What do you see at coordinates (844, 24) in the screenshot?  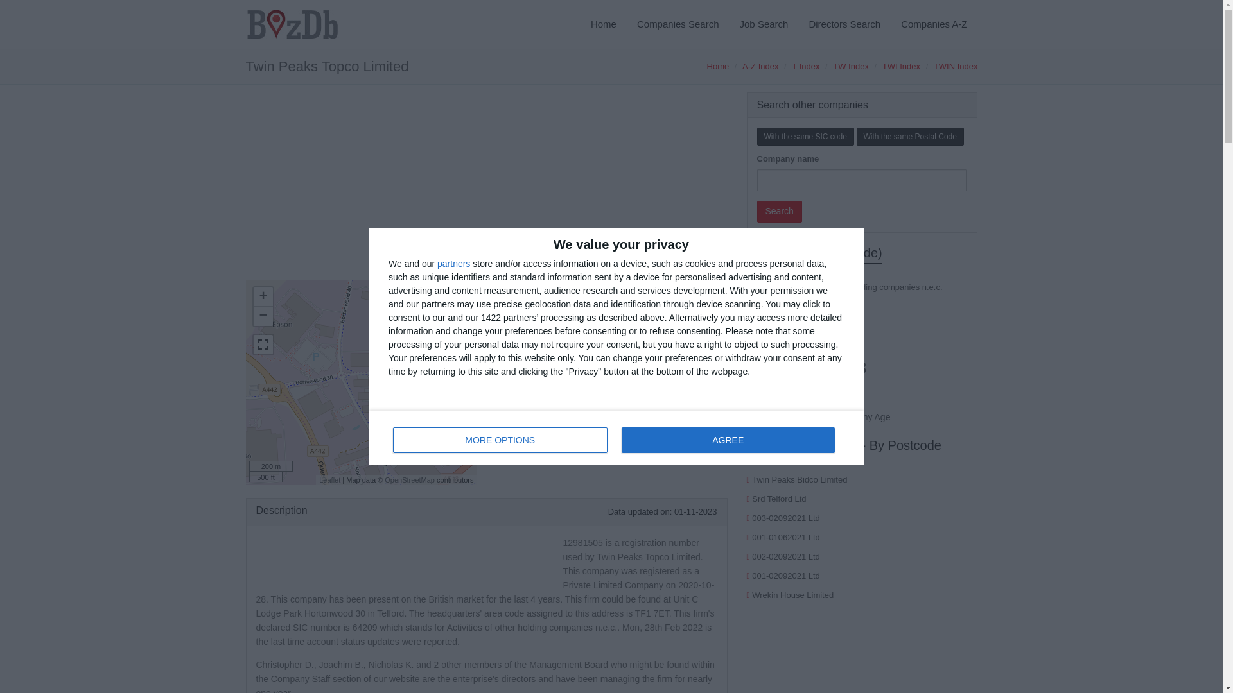 I see `Directors Search` at bounding box center [844, 24].